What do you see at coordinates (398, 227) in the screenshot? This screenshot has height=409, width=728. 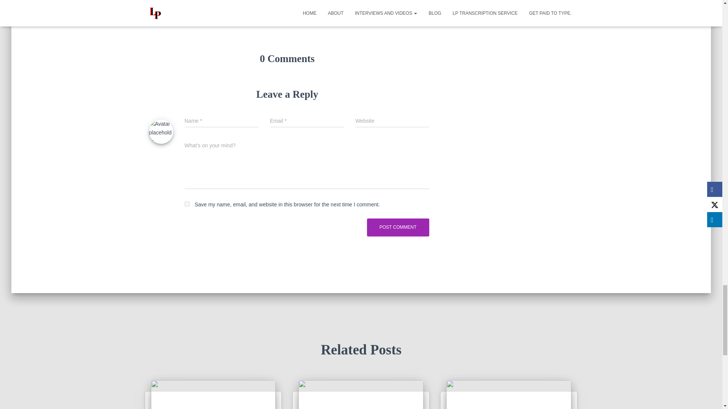 I see `Post Comment` at bounding box center [398, 227].